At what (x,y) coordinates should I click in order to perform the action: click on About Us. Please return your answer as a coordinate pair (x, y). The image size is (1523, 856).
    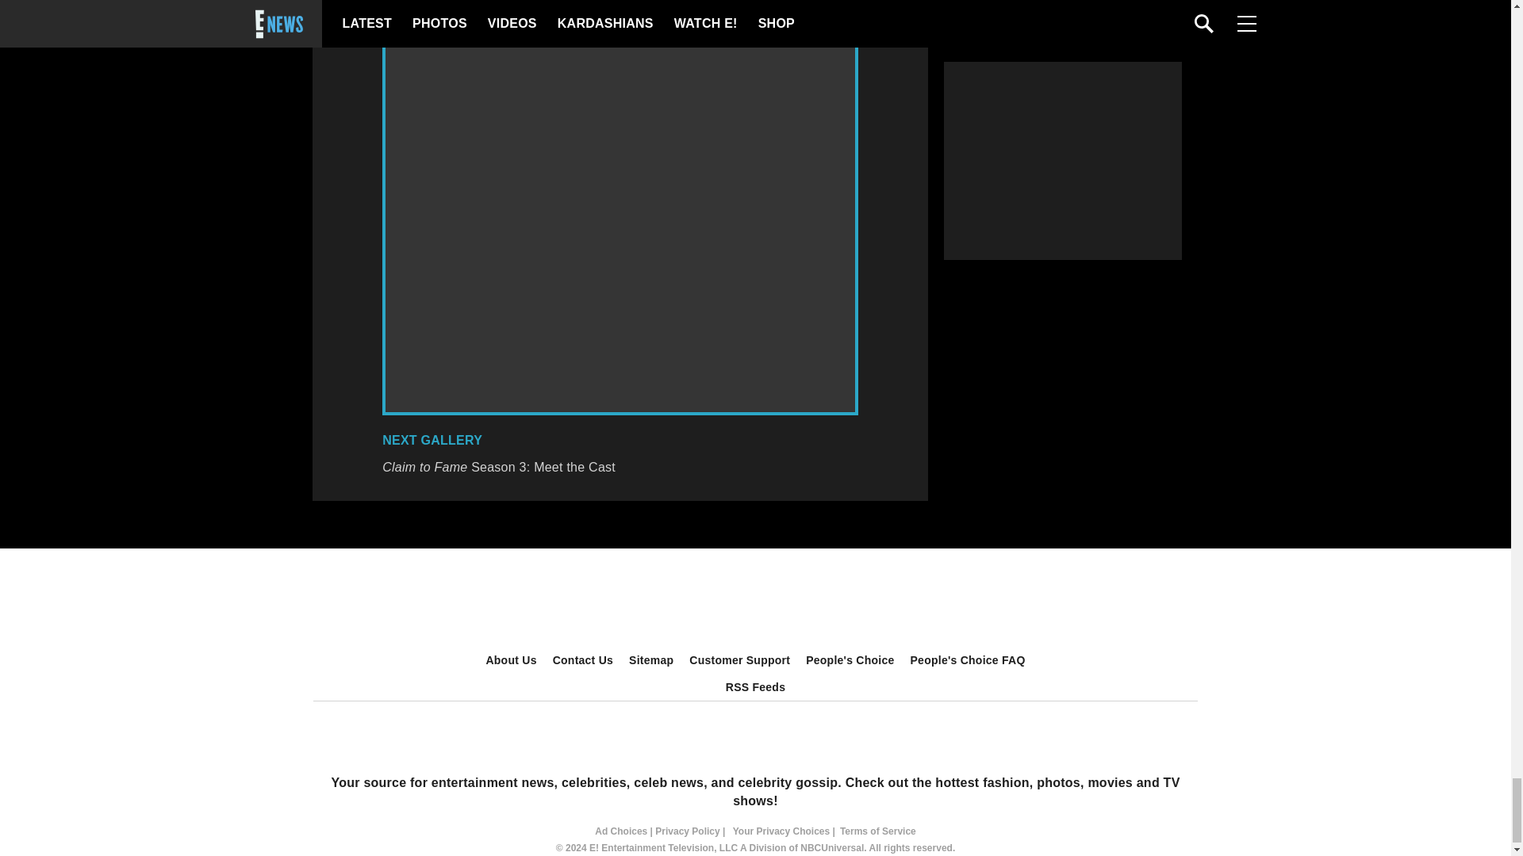
    Looking at the image, I should click on (511, 659).